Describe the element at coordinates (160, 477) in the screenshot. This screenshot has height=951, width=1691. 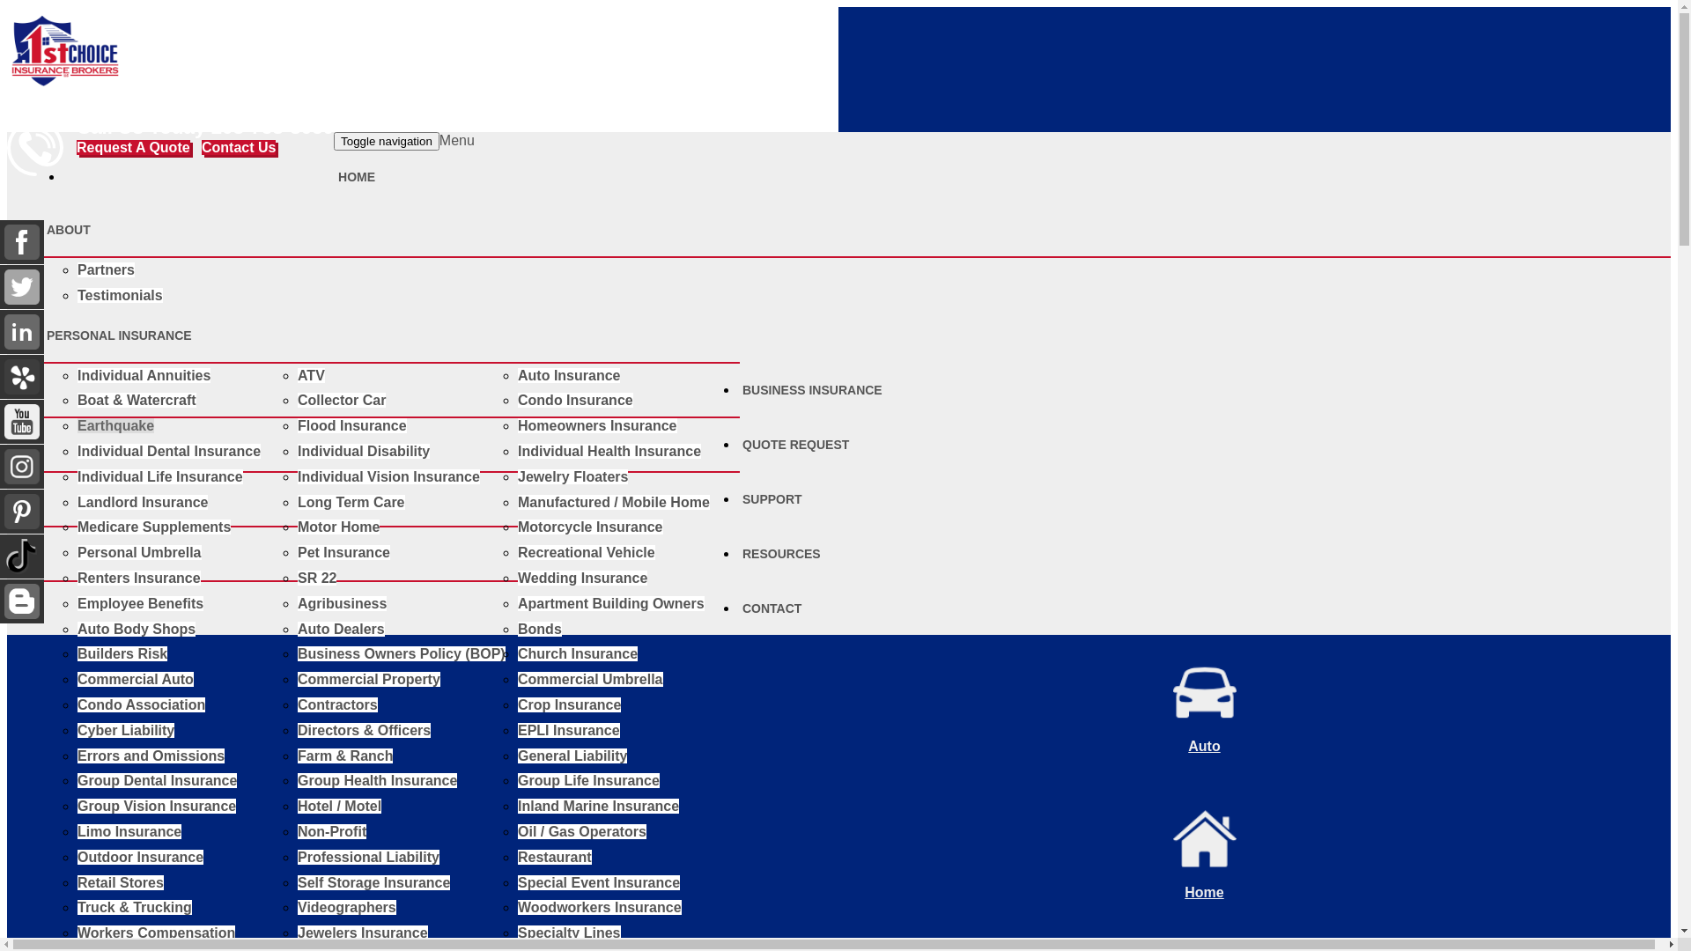
I see `Individual Life Insurance` at that location.